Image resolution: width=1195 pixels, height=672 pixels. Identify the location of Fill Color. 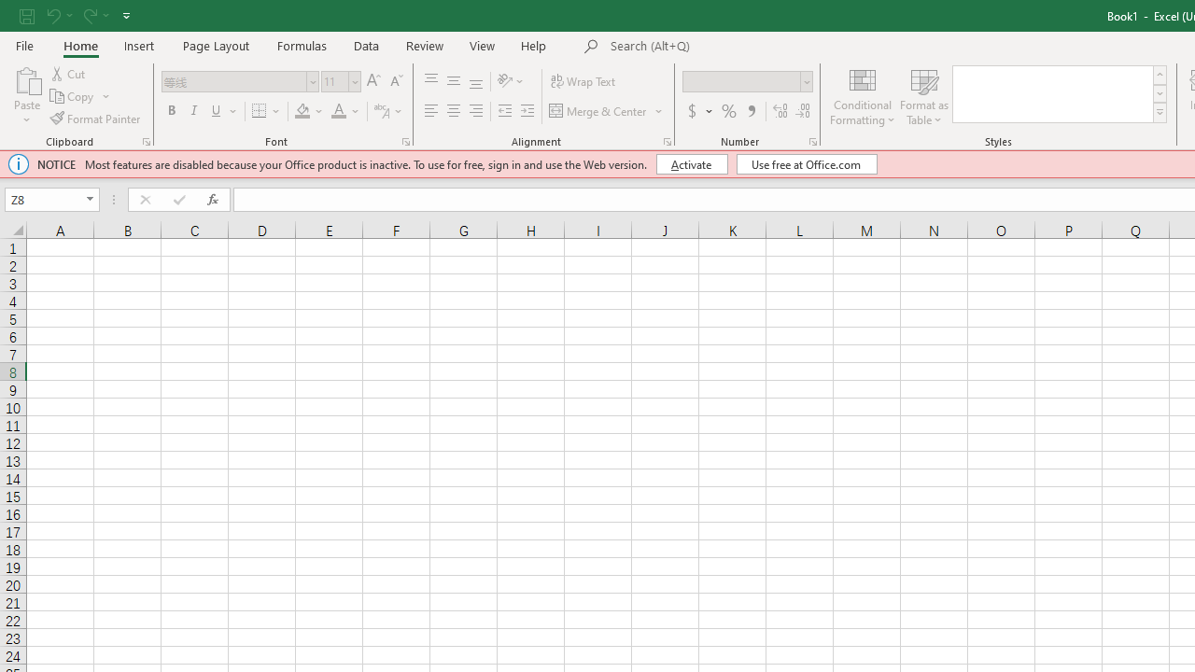
(302, 112).